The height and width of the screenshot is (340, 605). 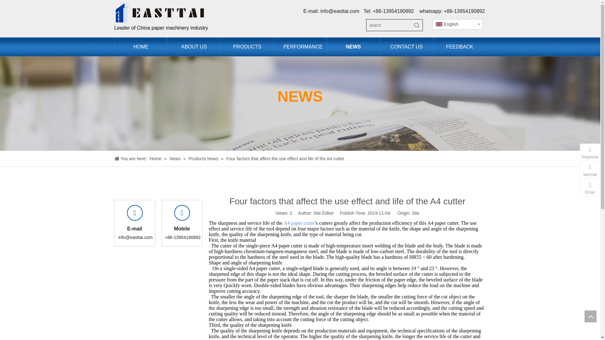 I want to click on ABOUT US, so click(x=194, y=47).